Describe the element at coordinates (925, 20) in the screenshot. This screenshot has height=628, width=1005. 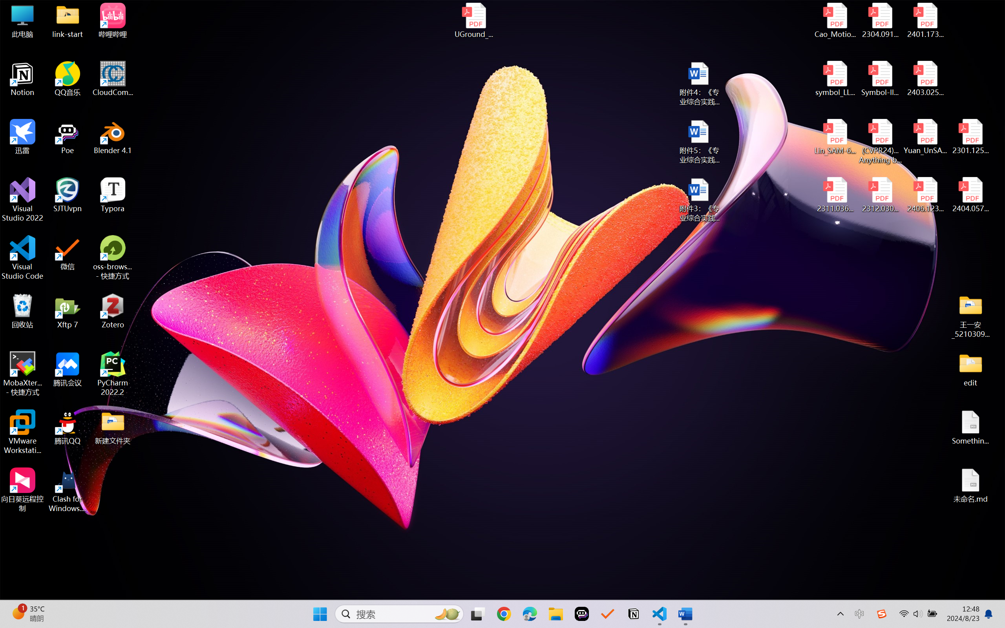
I see `2401.17399v1.pdf` at that location.